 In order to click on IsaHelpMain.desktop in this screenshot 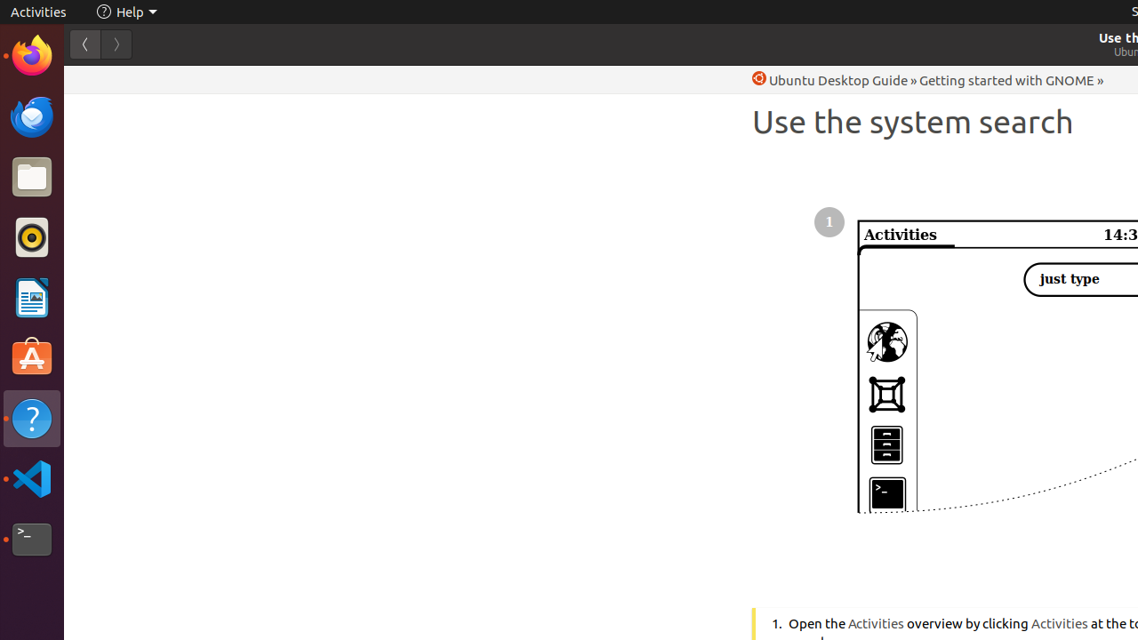, I will do `click(119, 267)`.